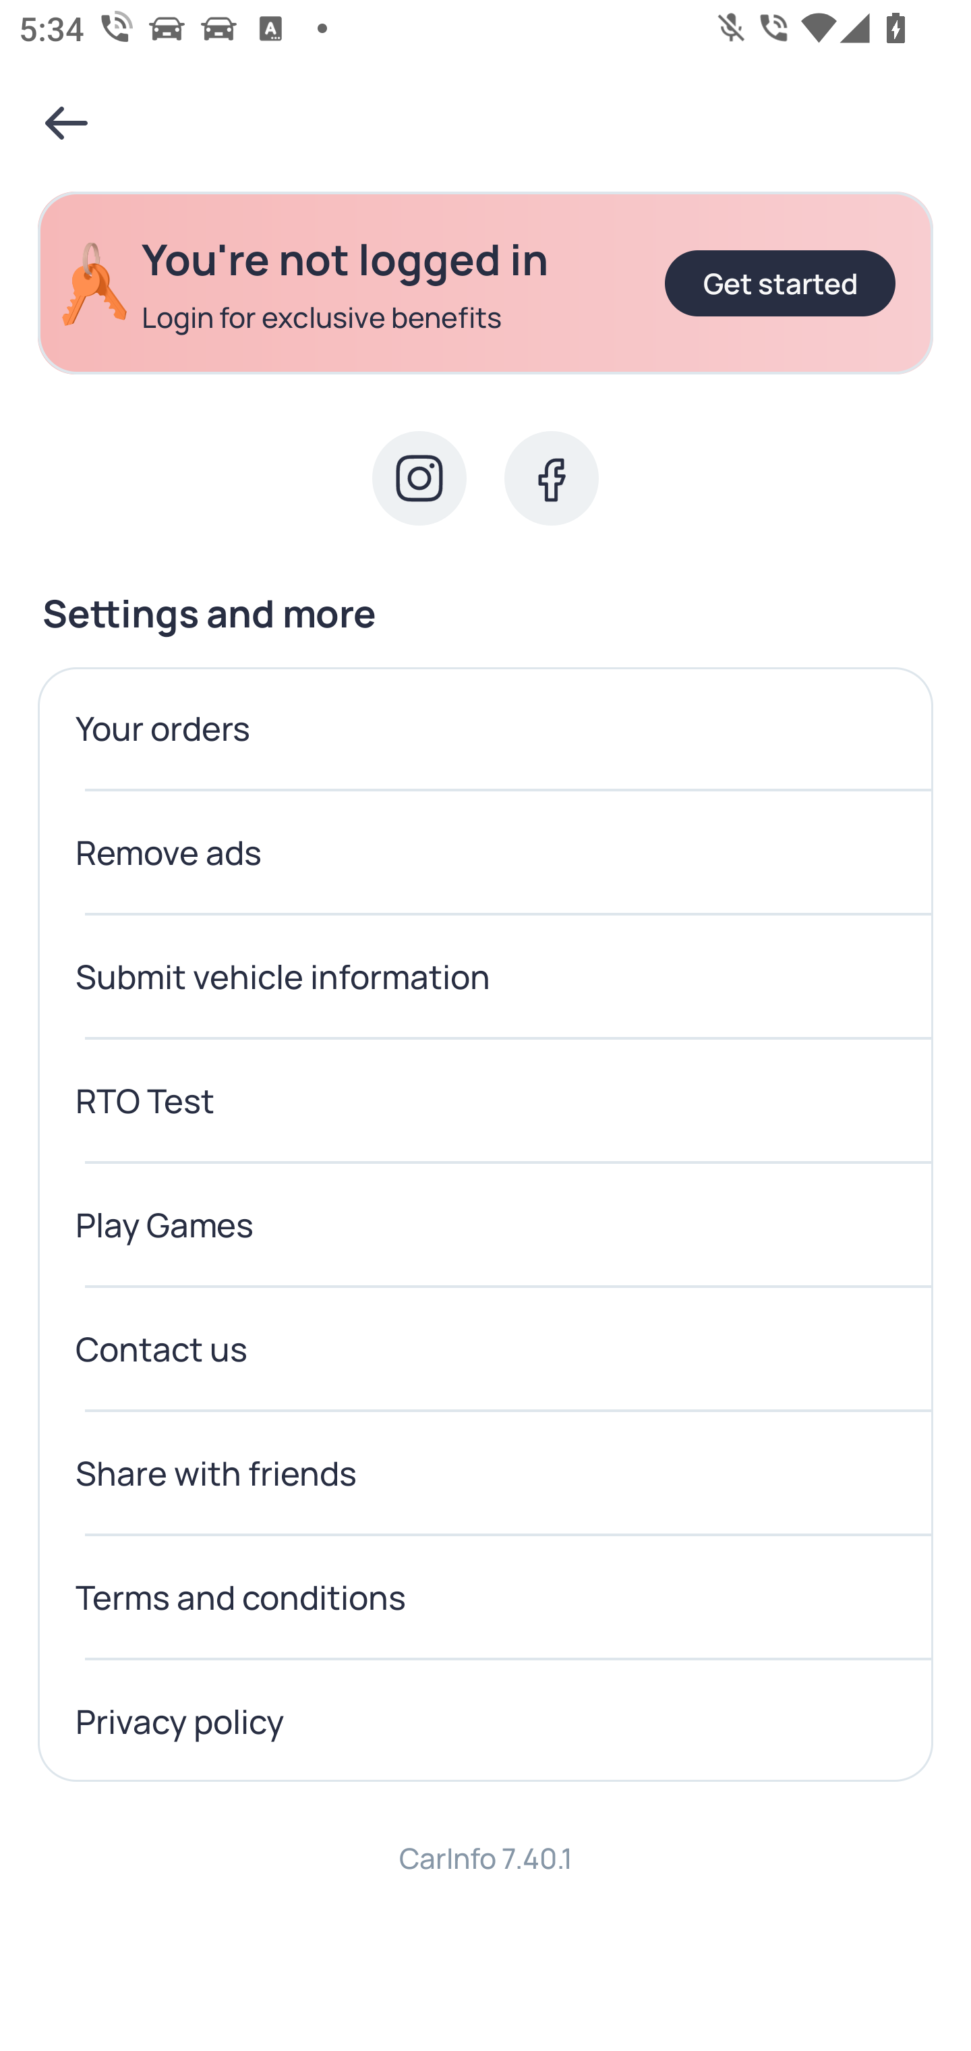 Image resolution: width=971 pixels, height=2051 pixels. I want to click on Share with friends, so click(486, 1473).